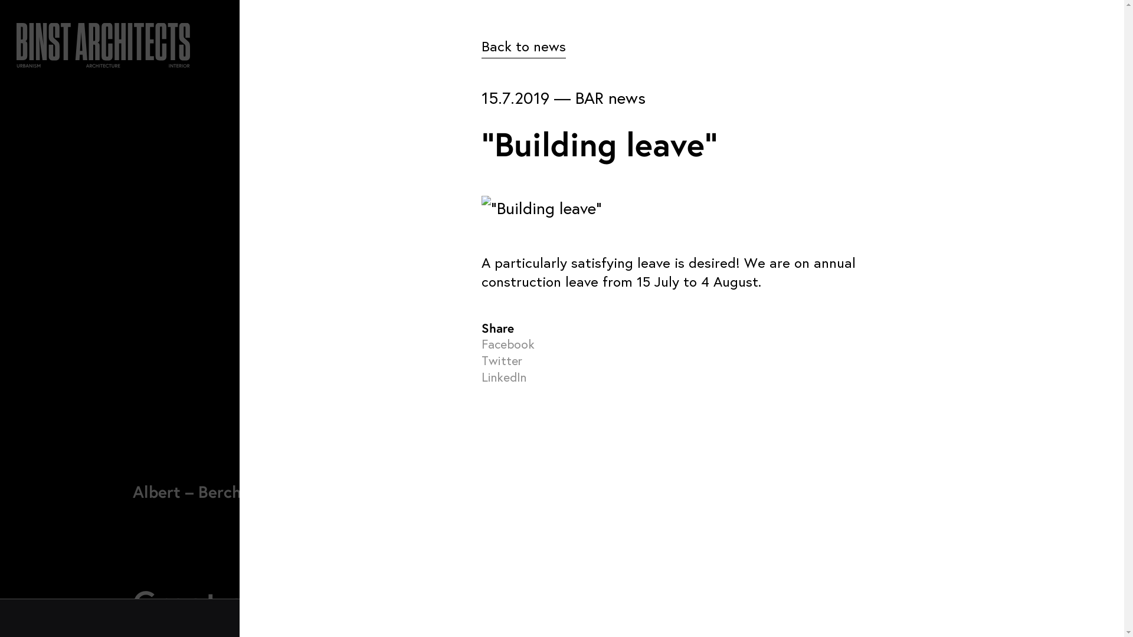 This screenshot has width=1133, height=637. Describe the element at coordinates (795, 618) in the screenshot. I see `Ok` at that location.